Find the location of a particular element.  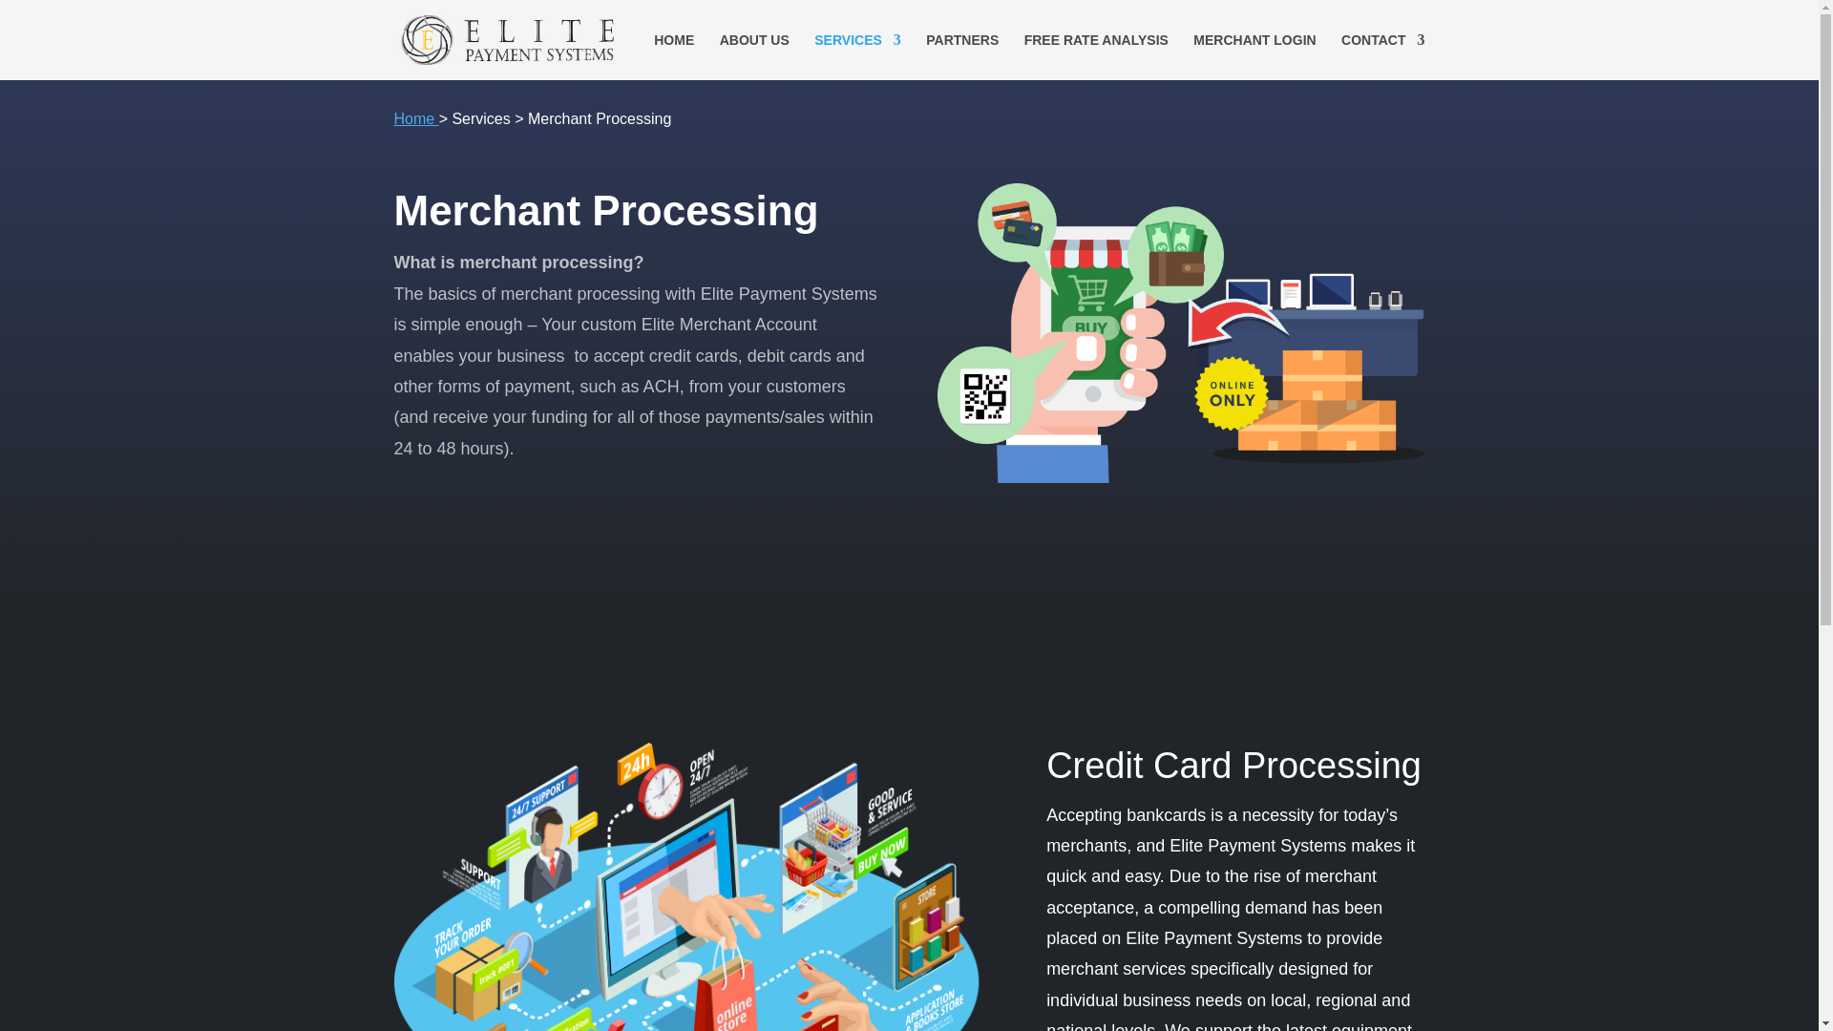

CONTACT is located at coordinates (1382, 56).